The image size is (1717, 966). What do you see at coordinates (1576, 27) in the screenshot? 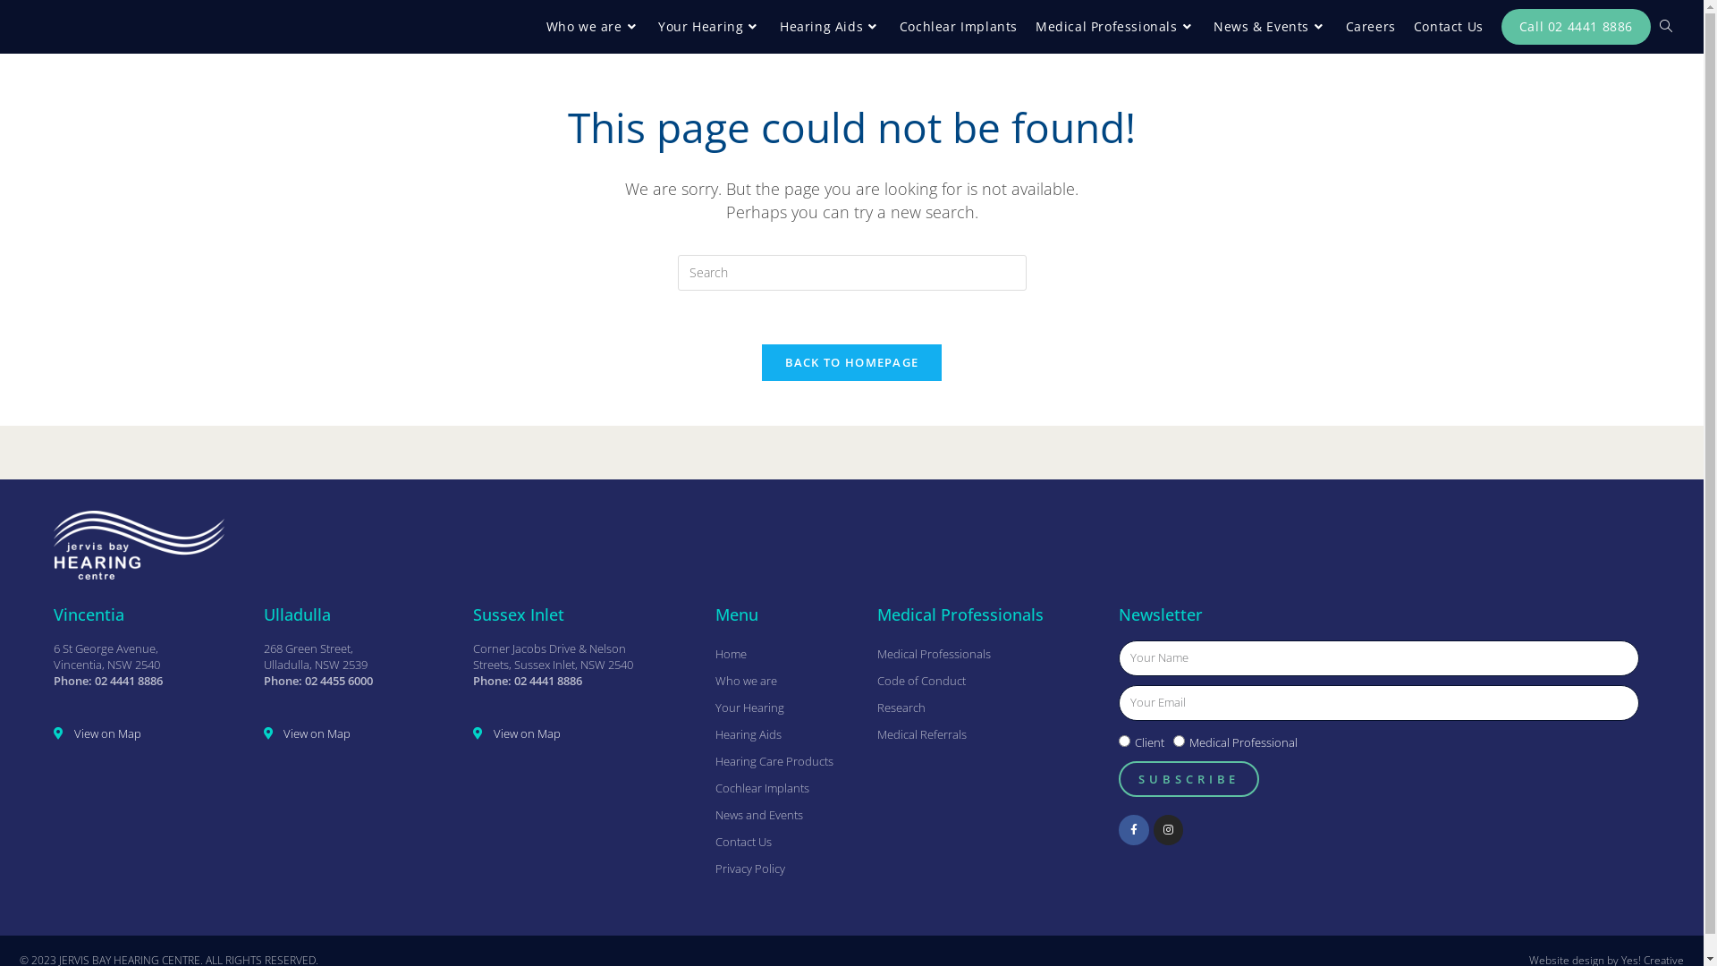
I see `Call 02 4441 8886` at bounding box center [1576, 27].